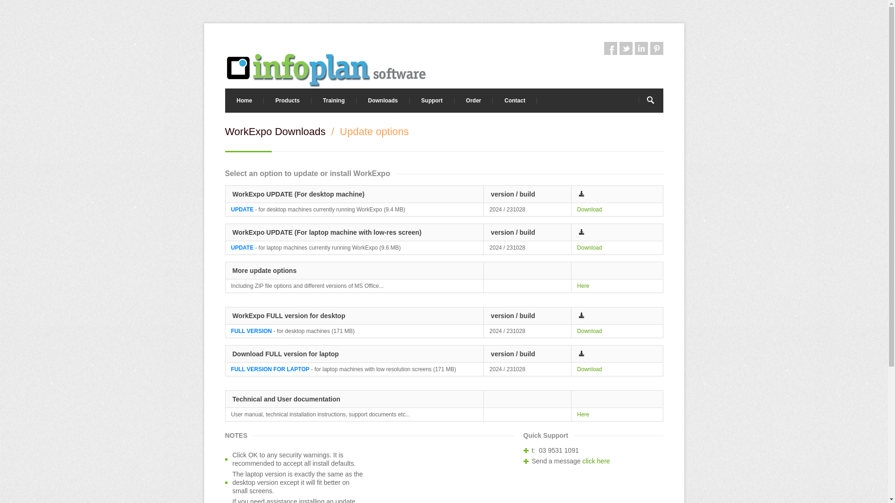  I want to click on LinkedIn, so click(641, 48).